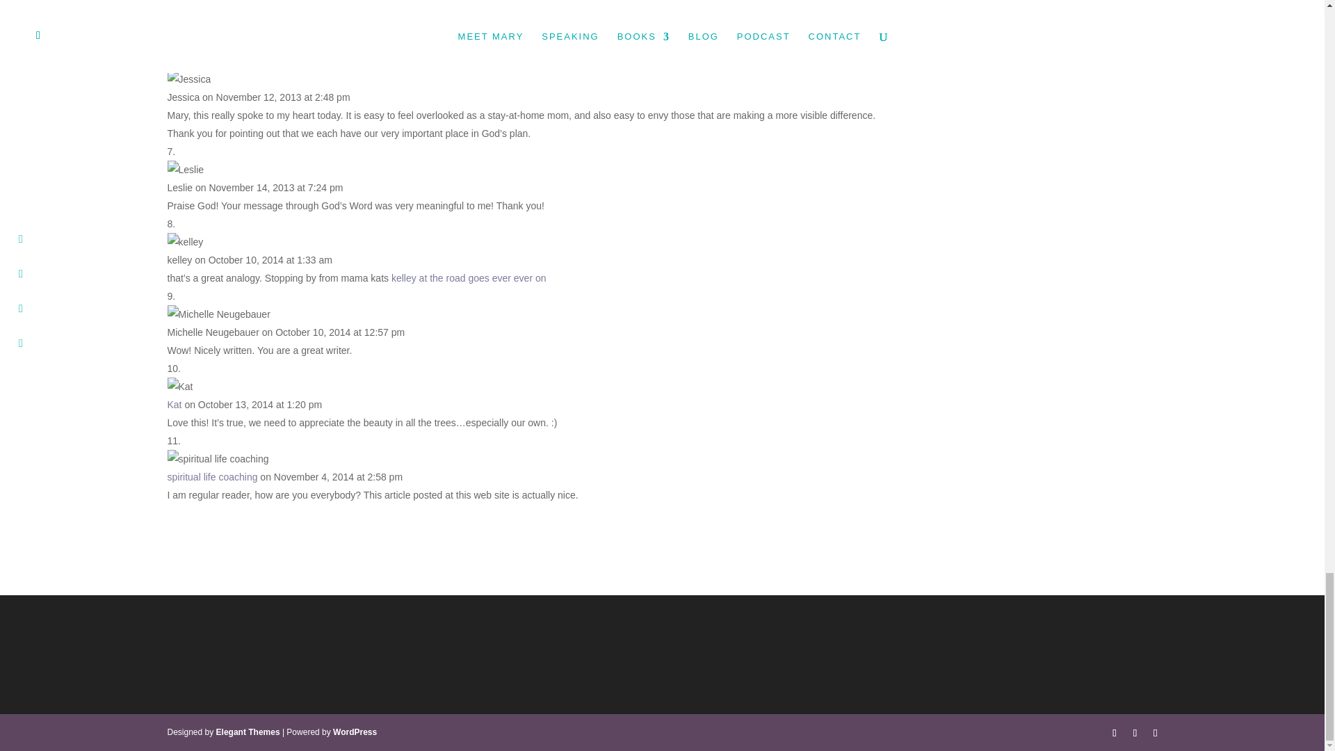 This screenshot has width=1335, height=751. What do you see at coordinates (174, 404) in the screenshot?
I see `Kat` at bounding box center [174, 404].